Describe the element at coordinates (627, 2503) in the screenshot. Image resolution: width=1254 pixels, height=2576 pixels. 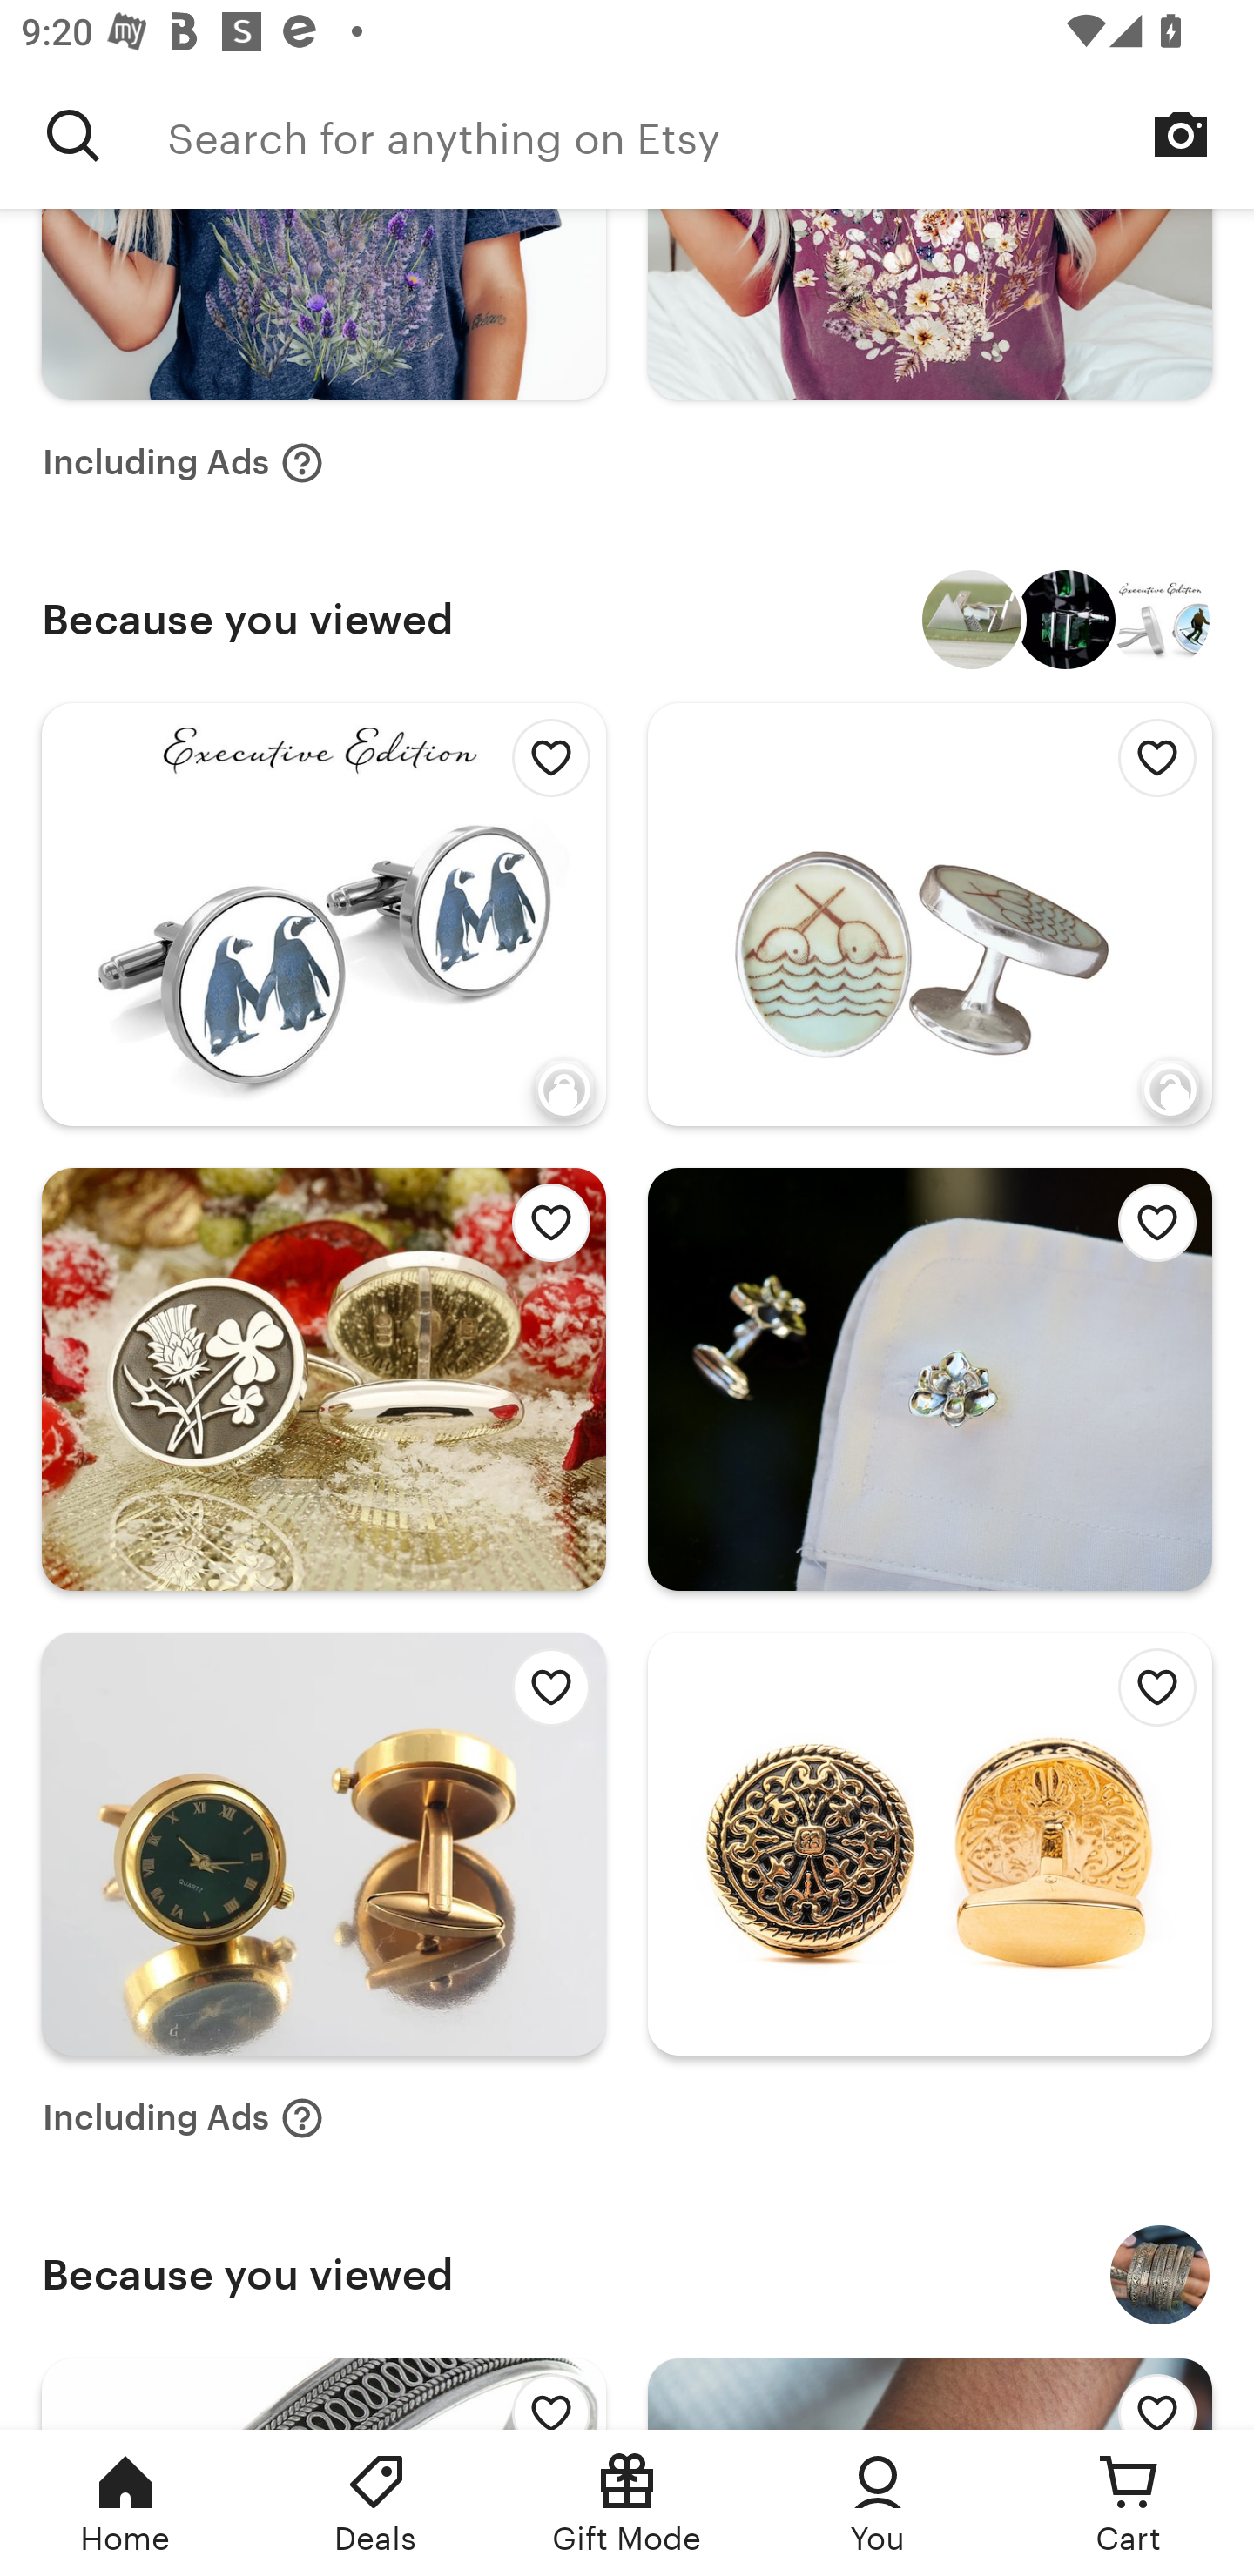
I see `Gift Mode` at that location.